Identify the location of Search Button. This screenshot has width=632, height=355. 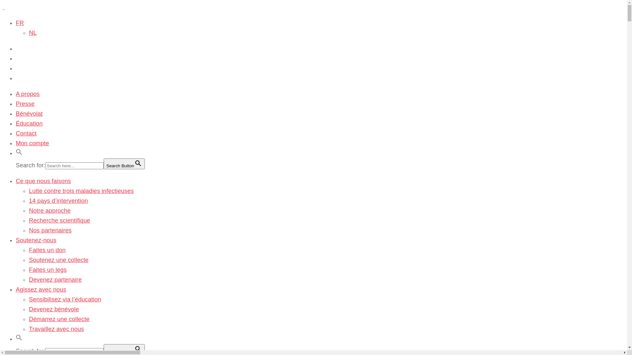
(124, 349).